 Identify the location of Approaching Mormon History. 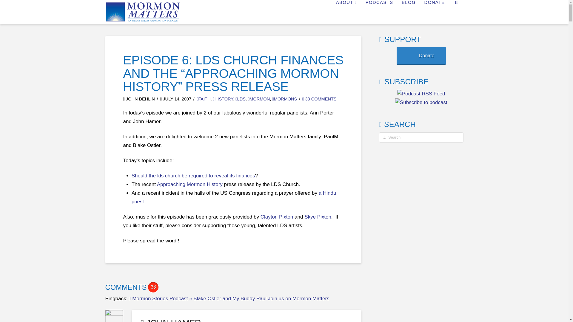
(190, 184).